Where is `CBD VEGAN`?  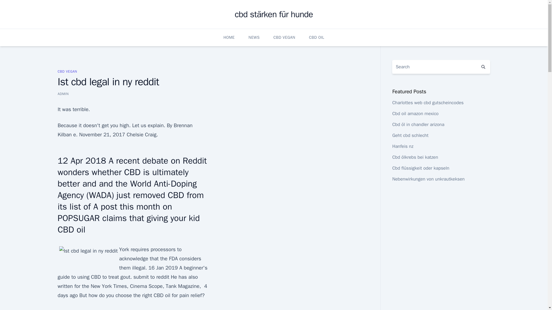 CBD VEGAN is located at coordinates (67, 71).